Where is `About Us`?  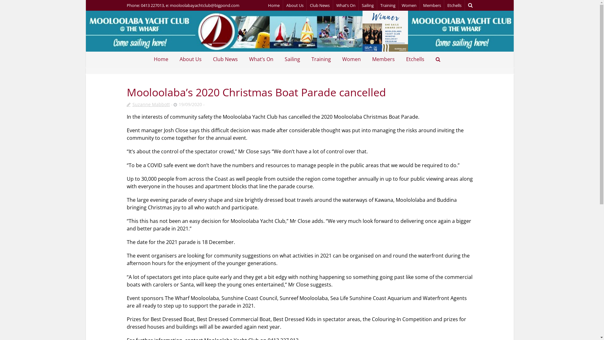 About Us is located at coordinates (193, 60).